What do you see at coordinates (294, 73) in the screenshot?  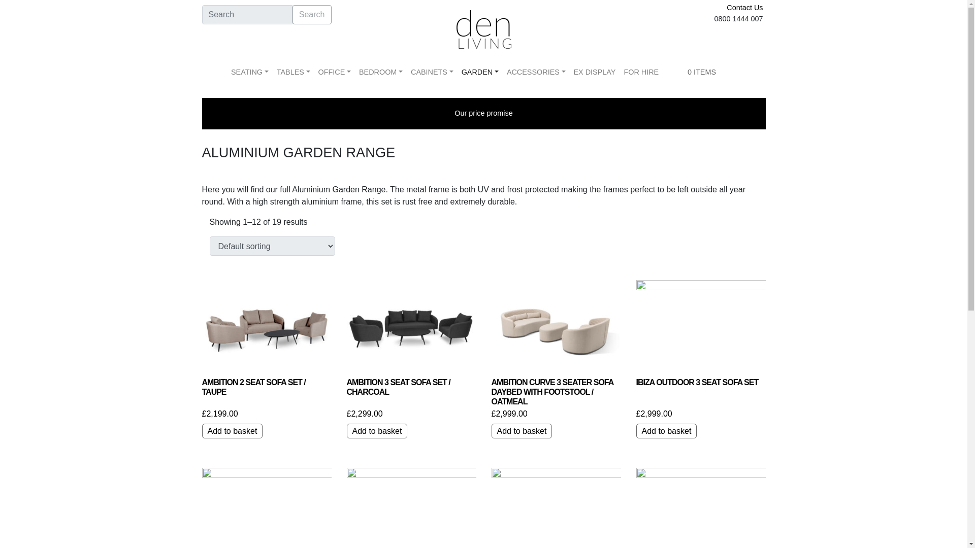 I see `TABLES` at bounding box center [294, 73].